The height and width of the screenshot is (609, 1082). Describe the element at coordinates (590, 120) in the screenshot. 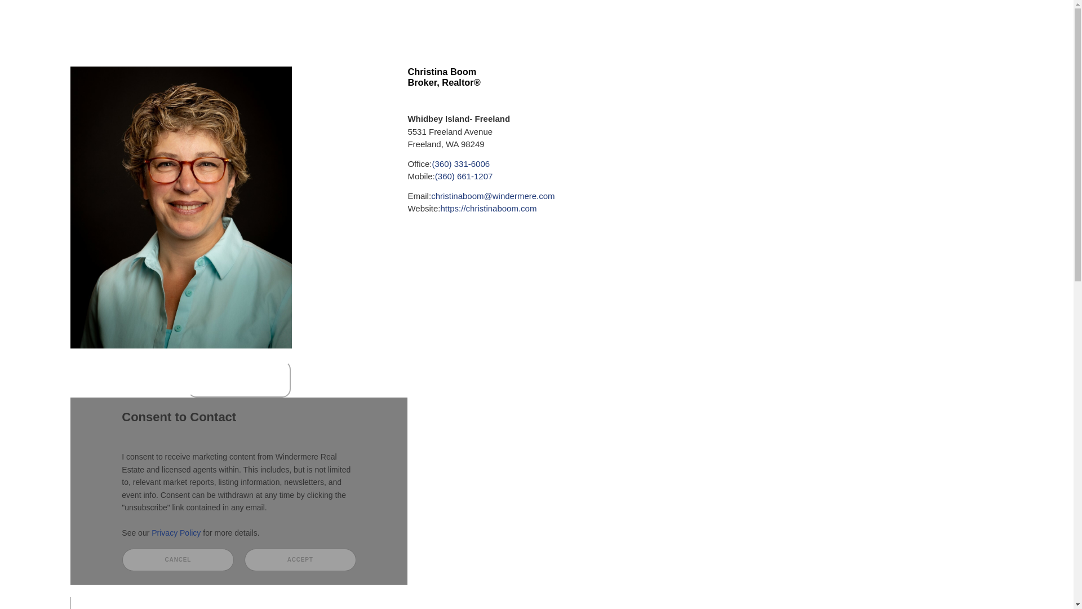

I see `Contact Me` at that location.